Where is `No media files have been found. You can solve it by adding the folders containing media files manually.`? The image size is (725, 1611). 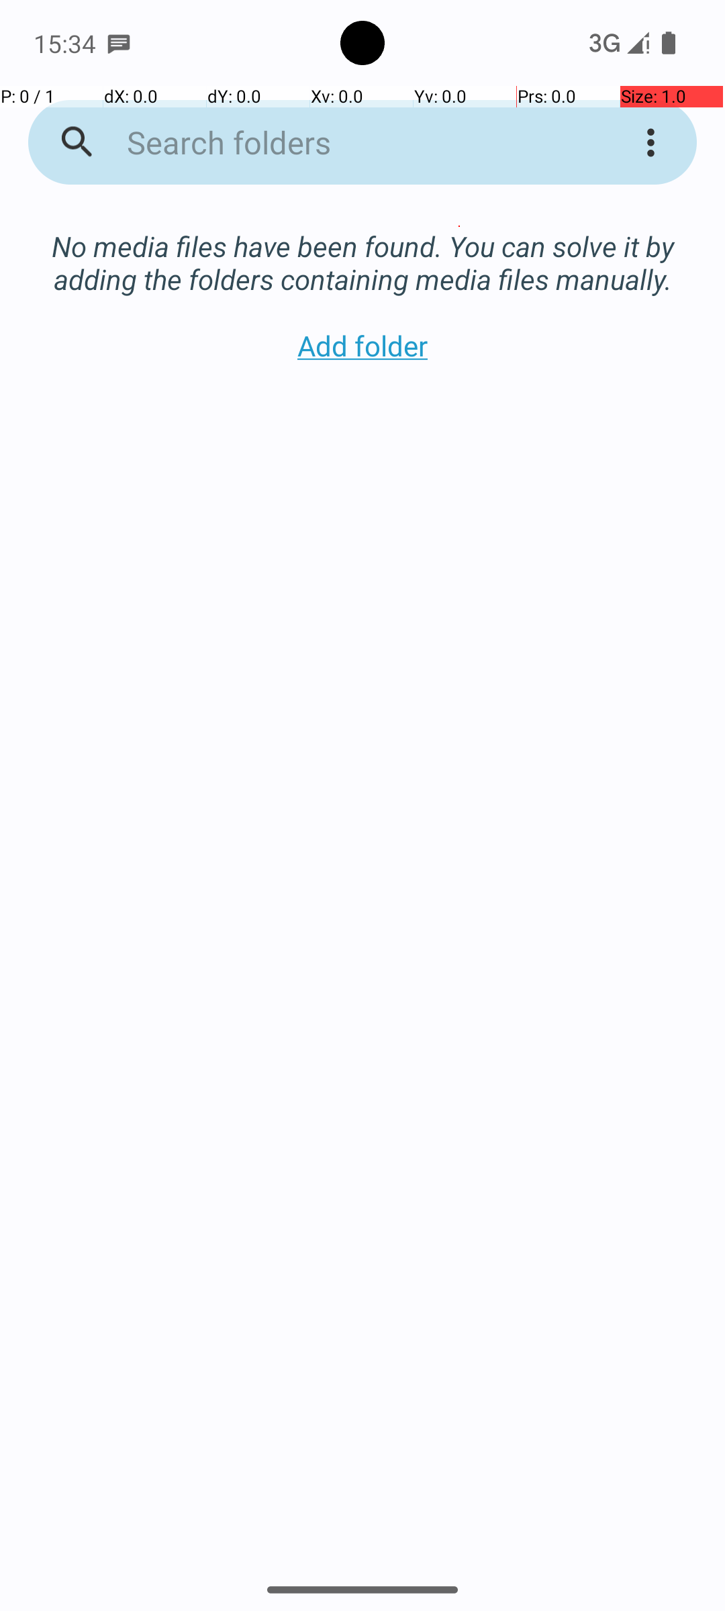
No media files have been found. You can solve it by adding the folders containing media files manually. is located at coordinates (362, 248).